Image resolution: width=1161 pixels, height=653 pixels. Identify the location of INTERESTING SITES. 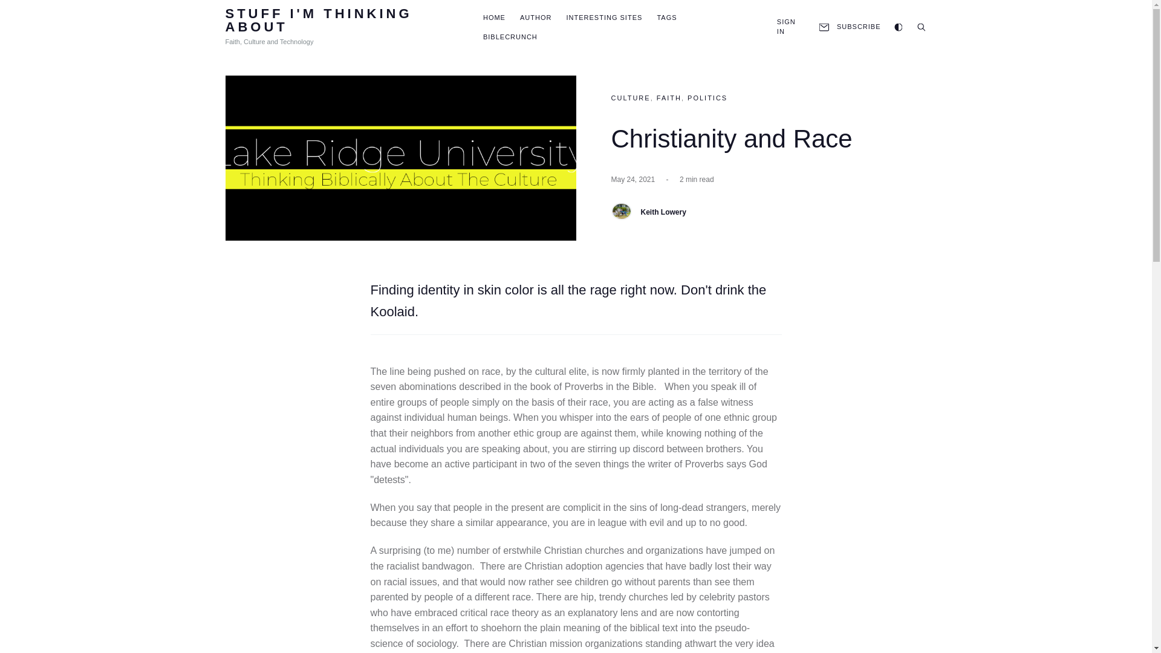
(605, 17).